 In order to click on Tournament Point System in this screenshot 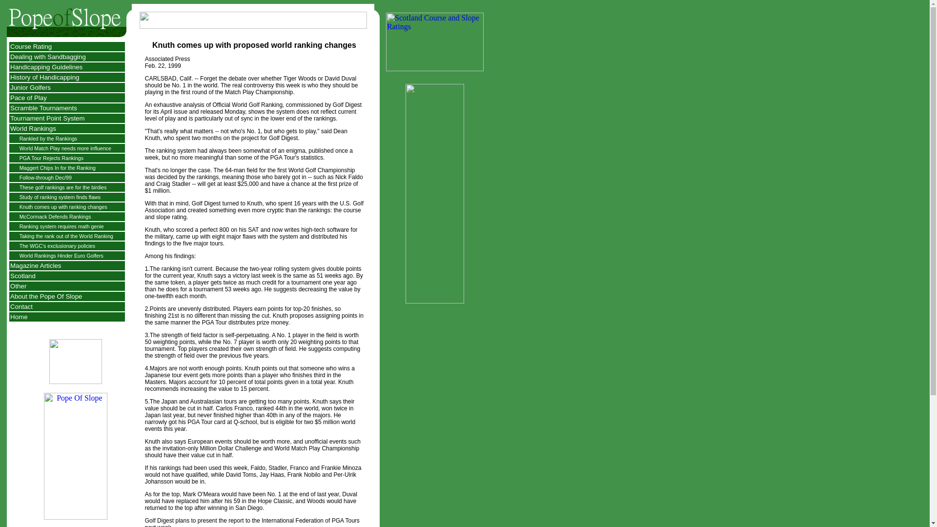, I will do `click(48, 118)`.